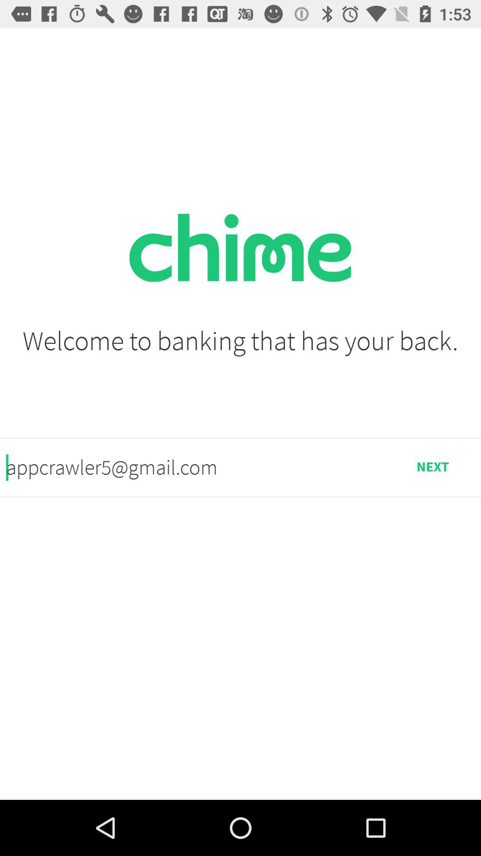  What do you see at coordinates (195, 467) in the screenshot?
I see `turn on the appcrawler5@gmail.com` at bounding box center [195, 467].